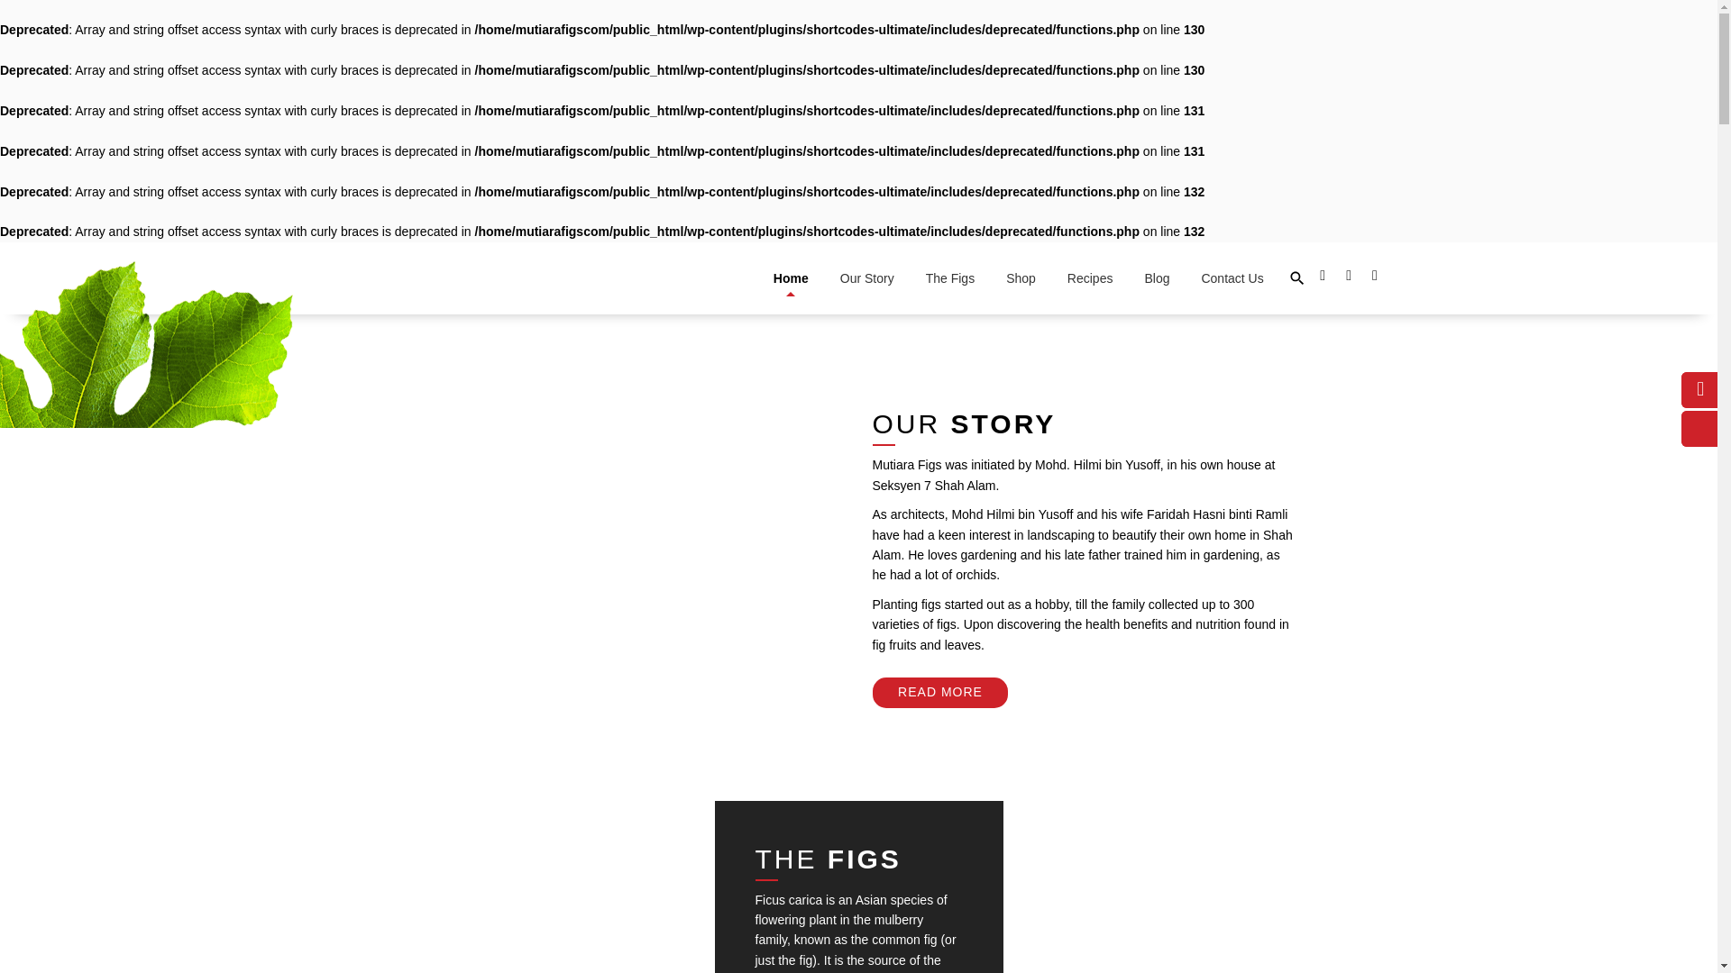 The height and width of the screenshot is (973, 1731). Describe the element at coordinates (950, 278) in the screenshot. I see `The Figs` at that location.